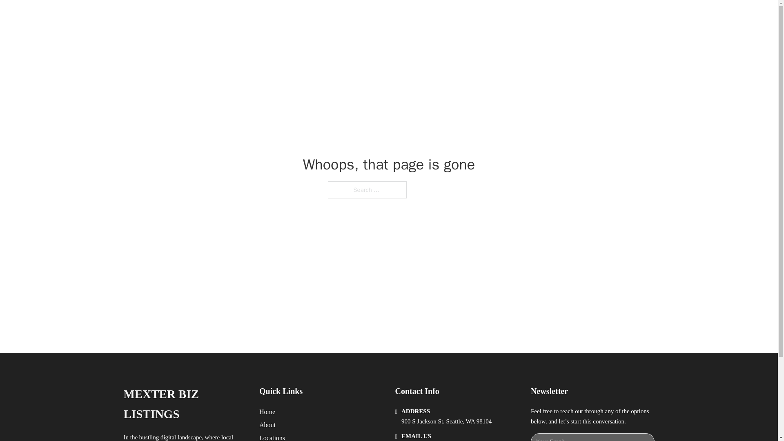  What do you see at coordinates (267, 425) in the screenshot?
I see `About` at bounding box center [267, 425].